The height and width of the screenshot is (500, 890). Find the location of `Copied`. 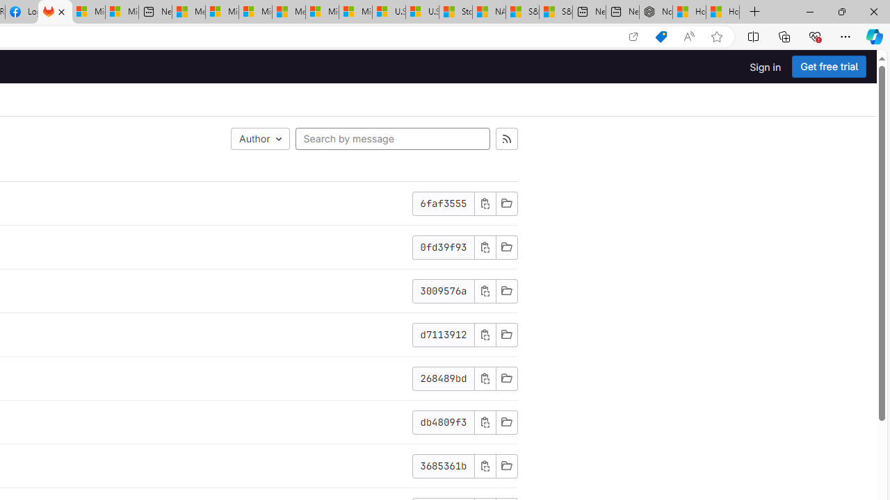

Copied is located at coordinates (485, 466).